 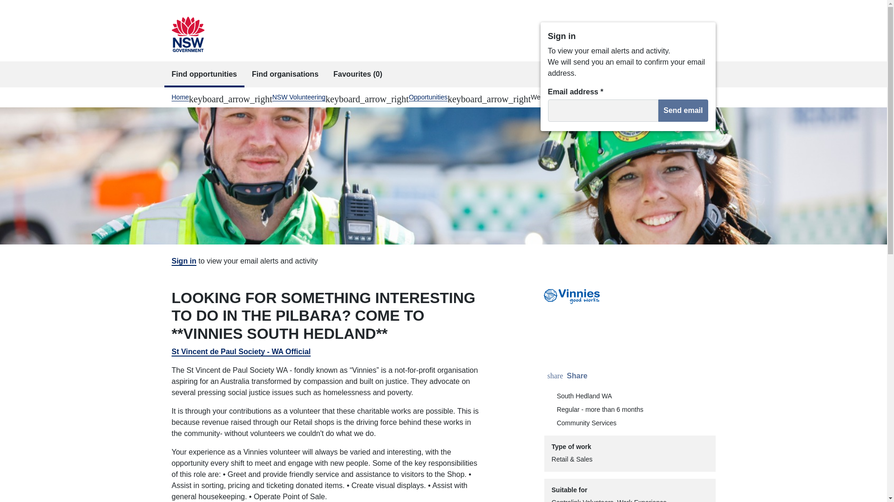 I want to click on NSW Volunteering, so click(x=299, y=97).